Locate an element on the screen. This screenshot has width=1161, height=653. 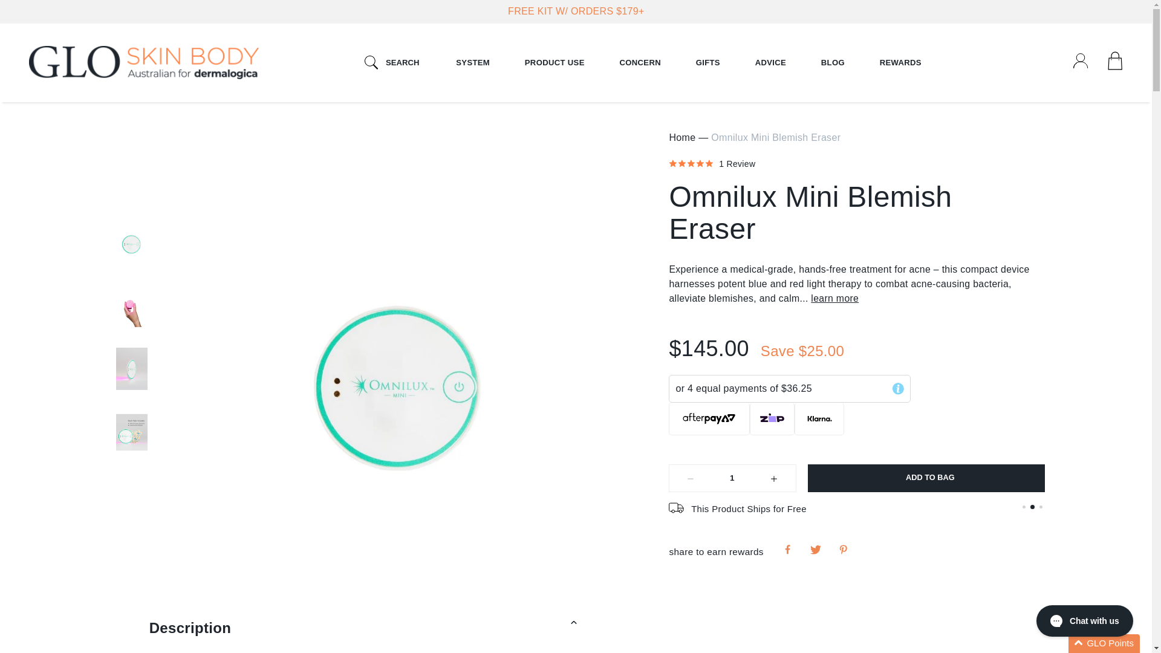
1 is located at coordinates (732, 478).